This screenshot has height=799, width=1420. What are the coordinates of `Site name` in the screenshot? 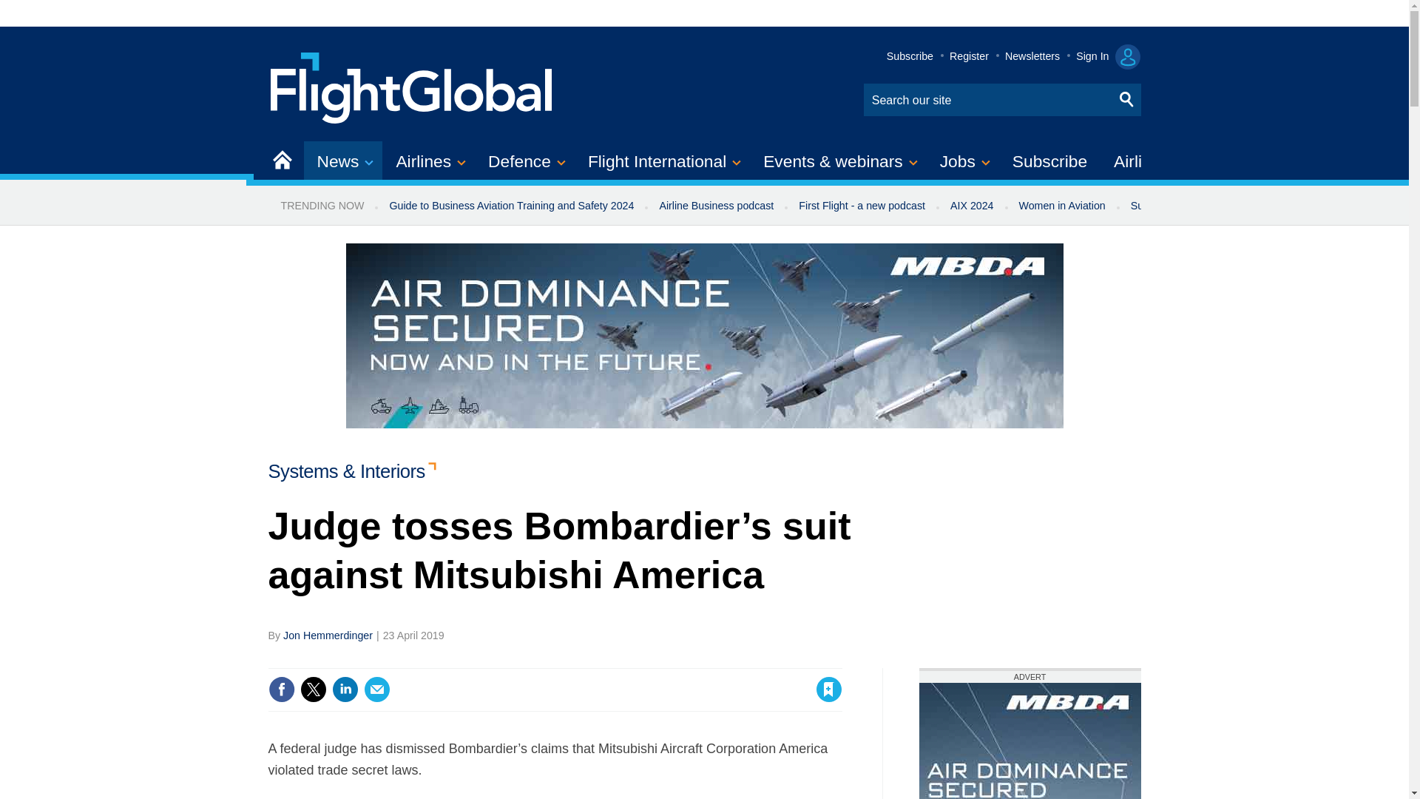 It's located at (412, 86).